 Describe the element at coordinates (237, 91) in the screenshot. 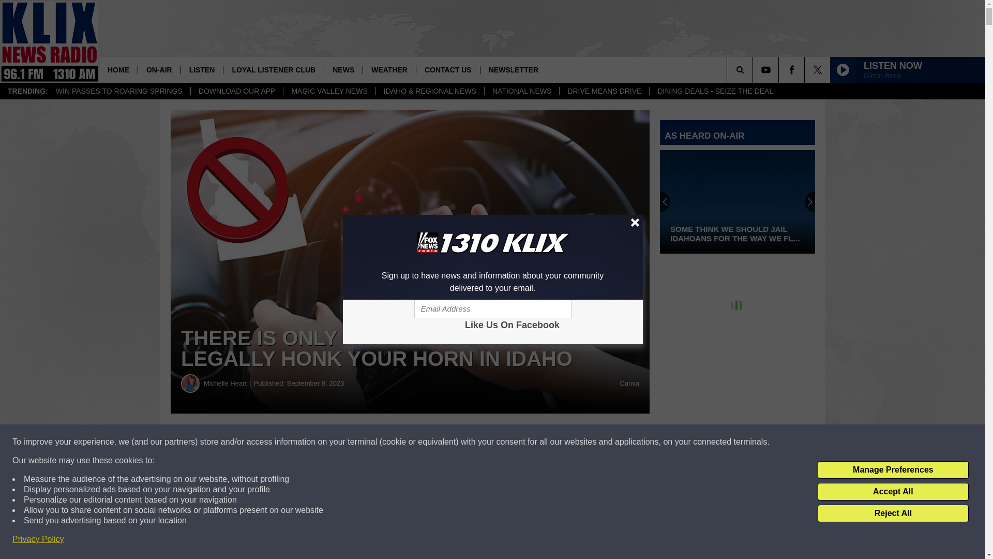

I see `DOWNLOAD OUR APP` at that location.